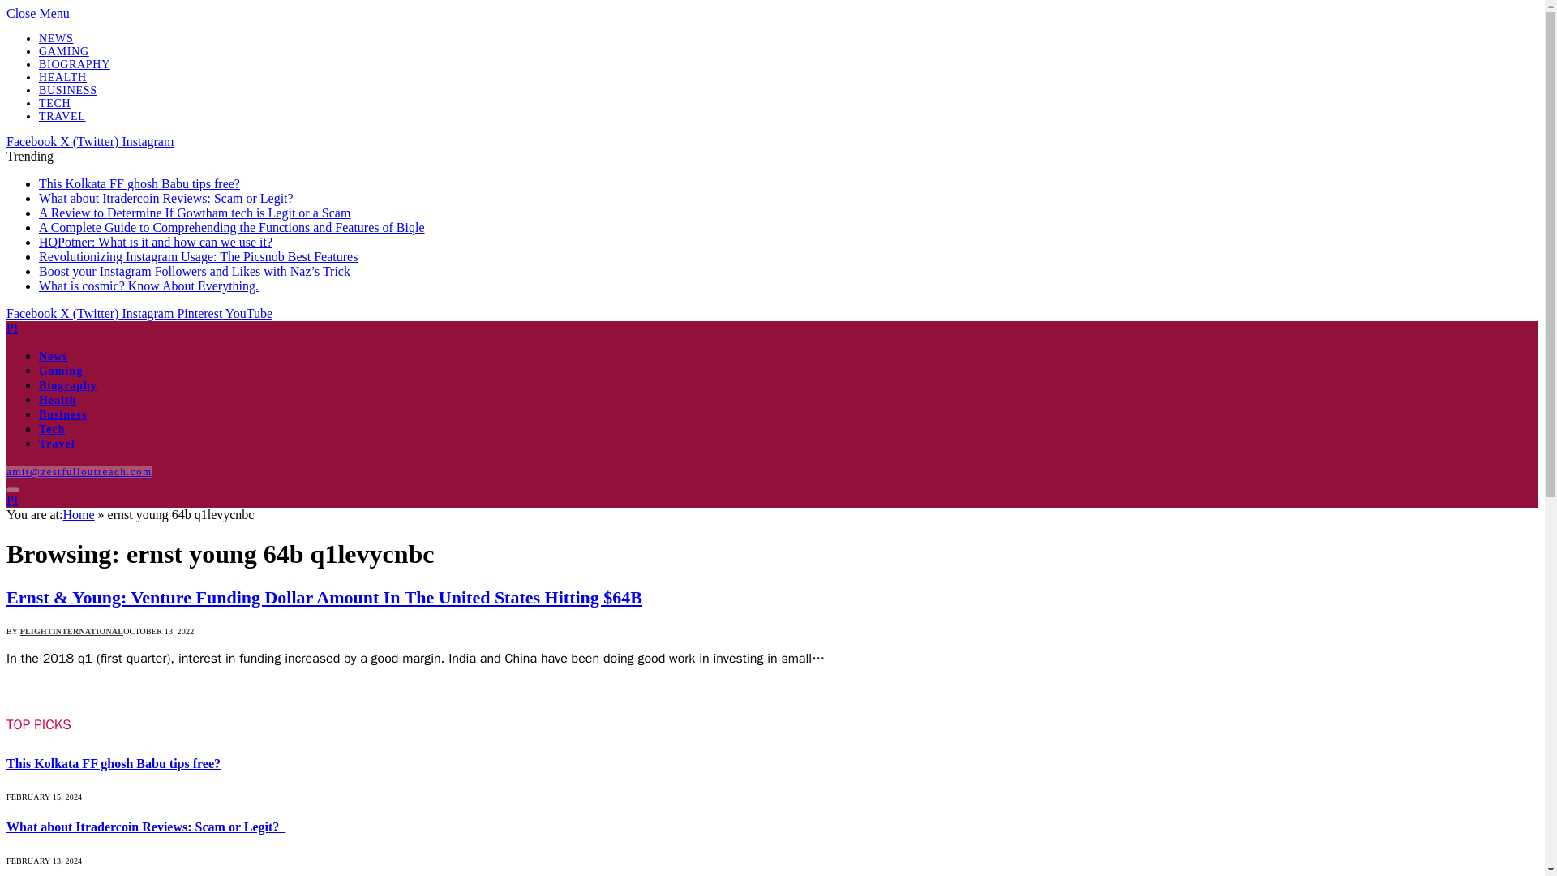 The width and height of the screenshot is (1557, 876). I want to click on Health, so click(58, 401).